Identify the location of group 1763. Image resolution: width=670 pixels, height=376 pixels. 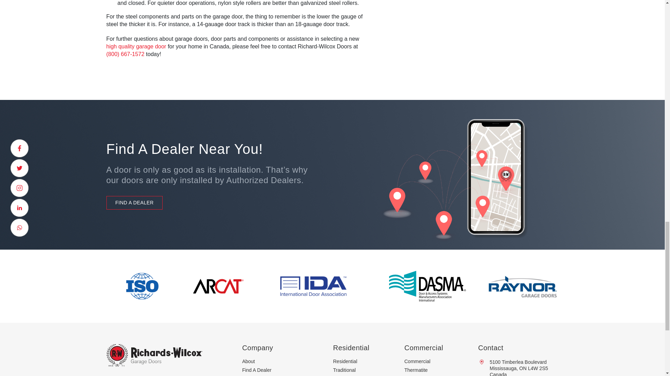
(218, 286).